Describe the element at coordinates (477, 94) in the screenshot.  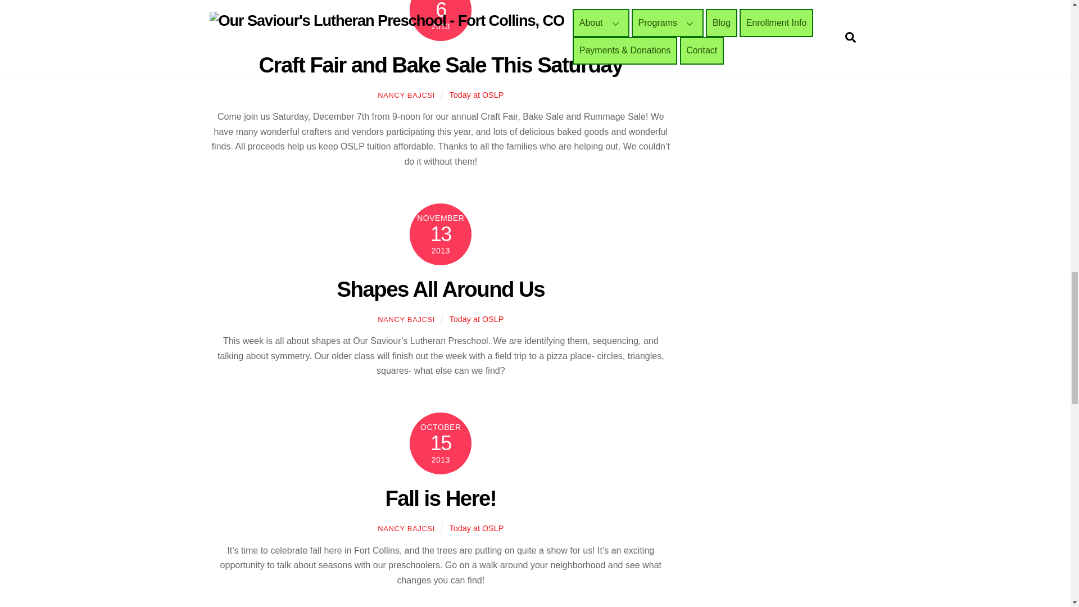
I see `Today at OSLP` at that location.